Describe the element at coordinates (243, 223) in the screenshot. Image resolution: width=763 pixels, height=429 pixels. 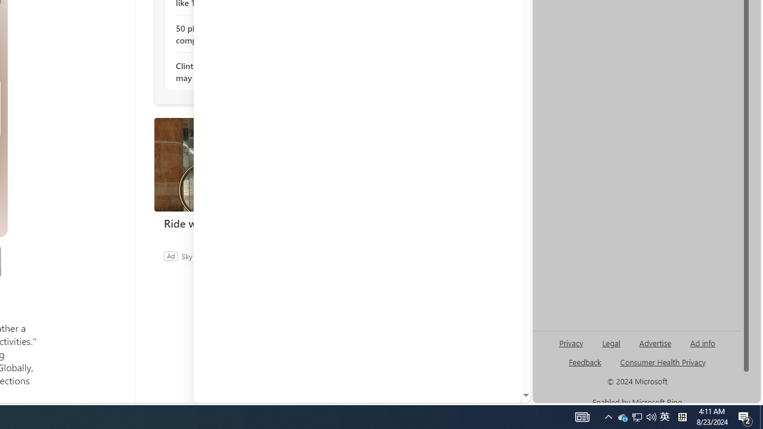
I see `Ride with Experts` at that location.